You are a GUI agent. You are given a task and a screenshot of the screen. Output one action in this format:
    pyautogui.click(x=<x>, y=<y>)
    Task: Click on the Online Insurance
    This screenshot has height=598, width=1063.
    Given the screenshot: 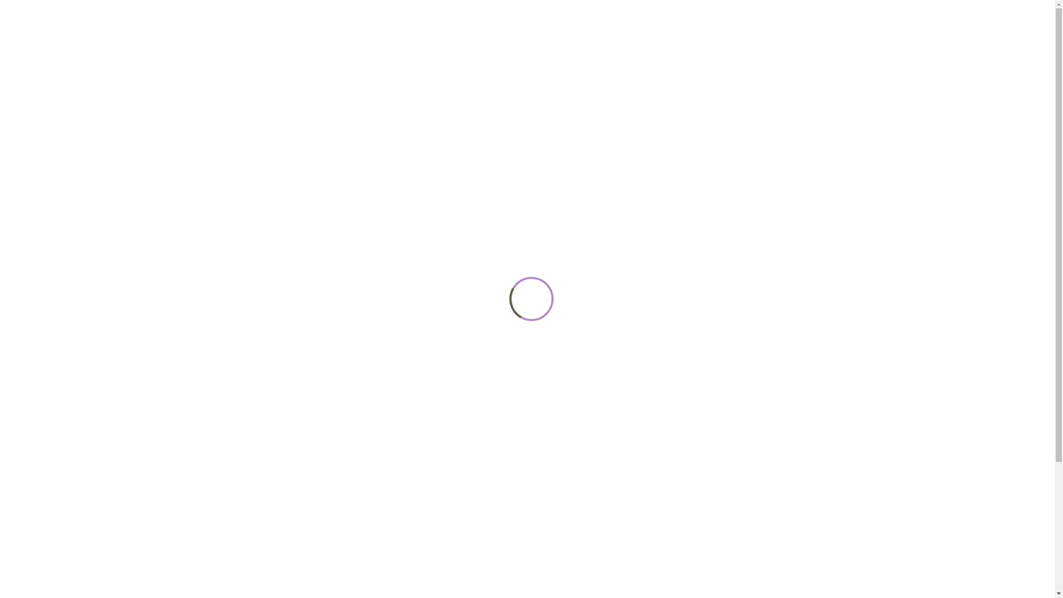 What is the action you would take?
    pyautogui.click(x=524, y=54)
    